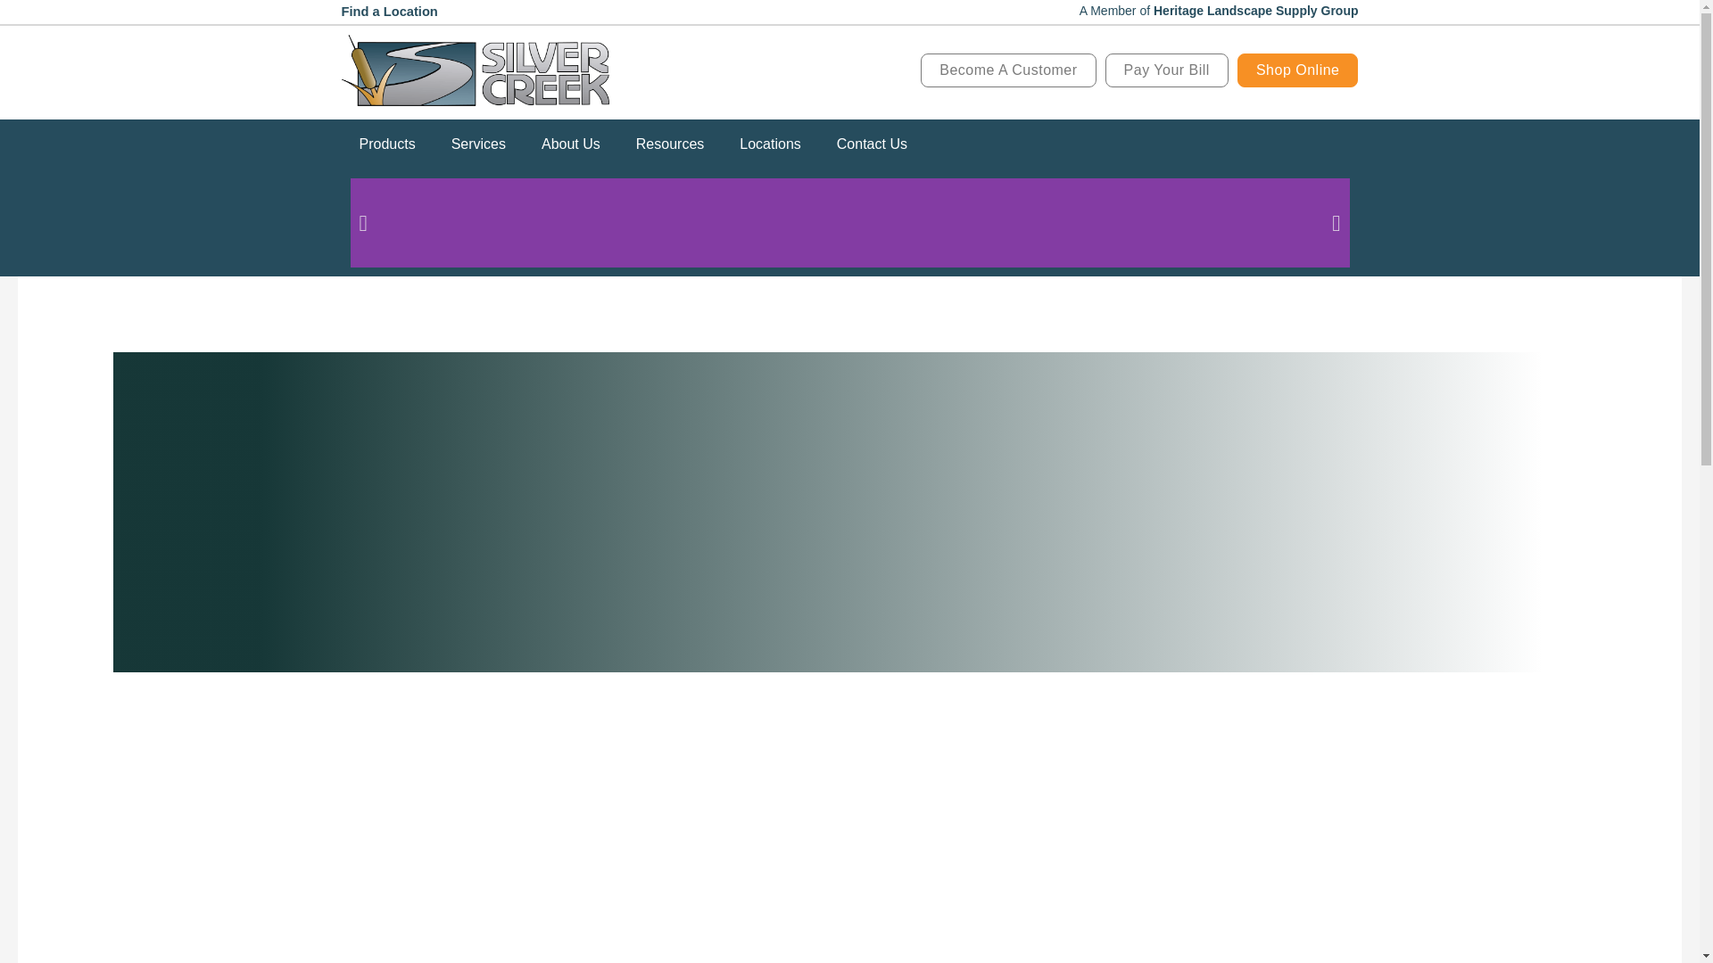 This screenshot has height=963, width=1713. Describe the element at coordinates (571, 144) in the screenshot. I see `About Us` at that location.